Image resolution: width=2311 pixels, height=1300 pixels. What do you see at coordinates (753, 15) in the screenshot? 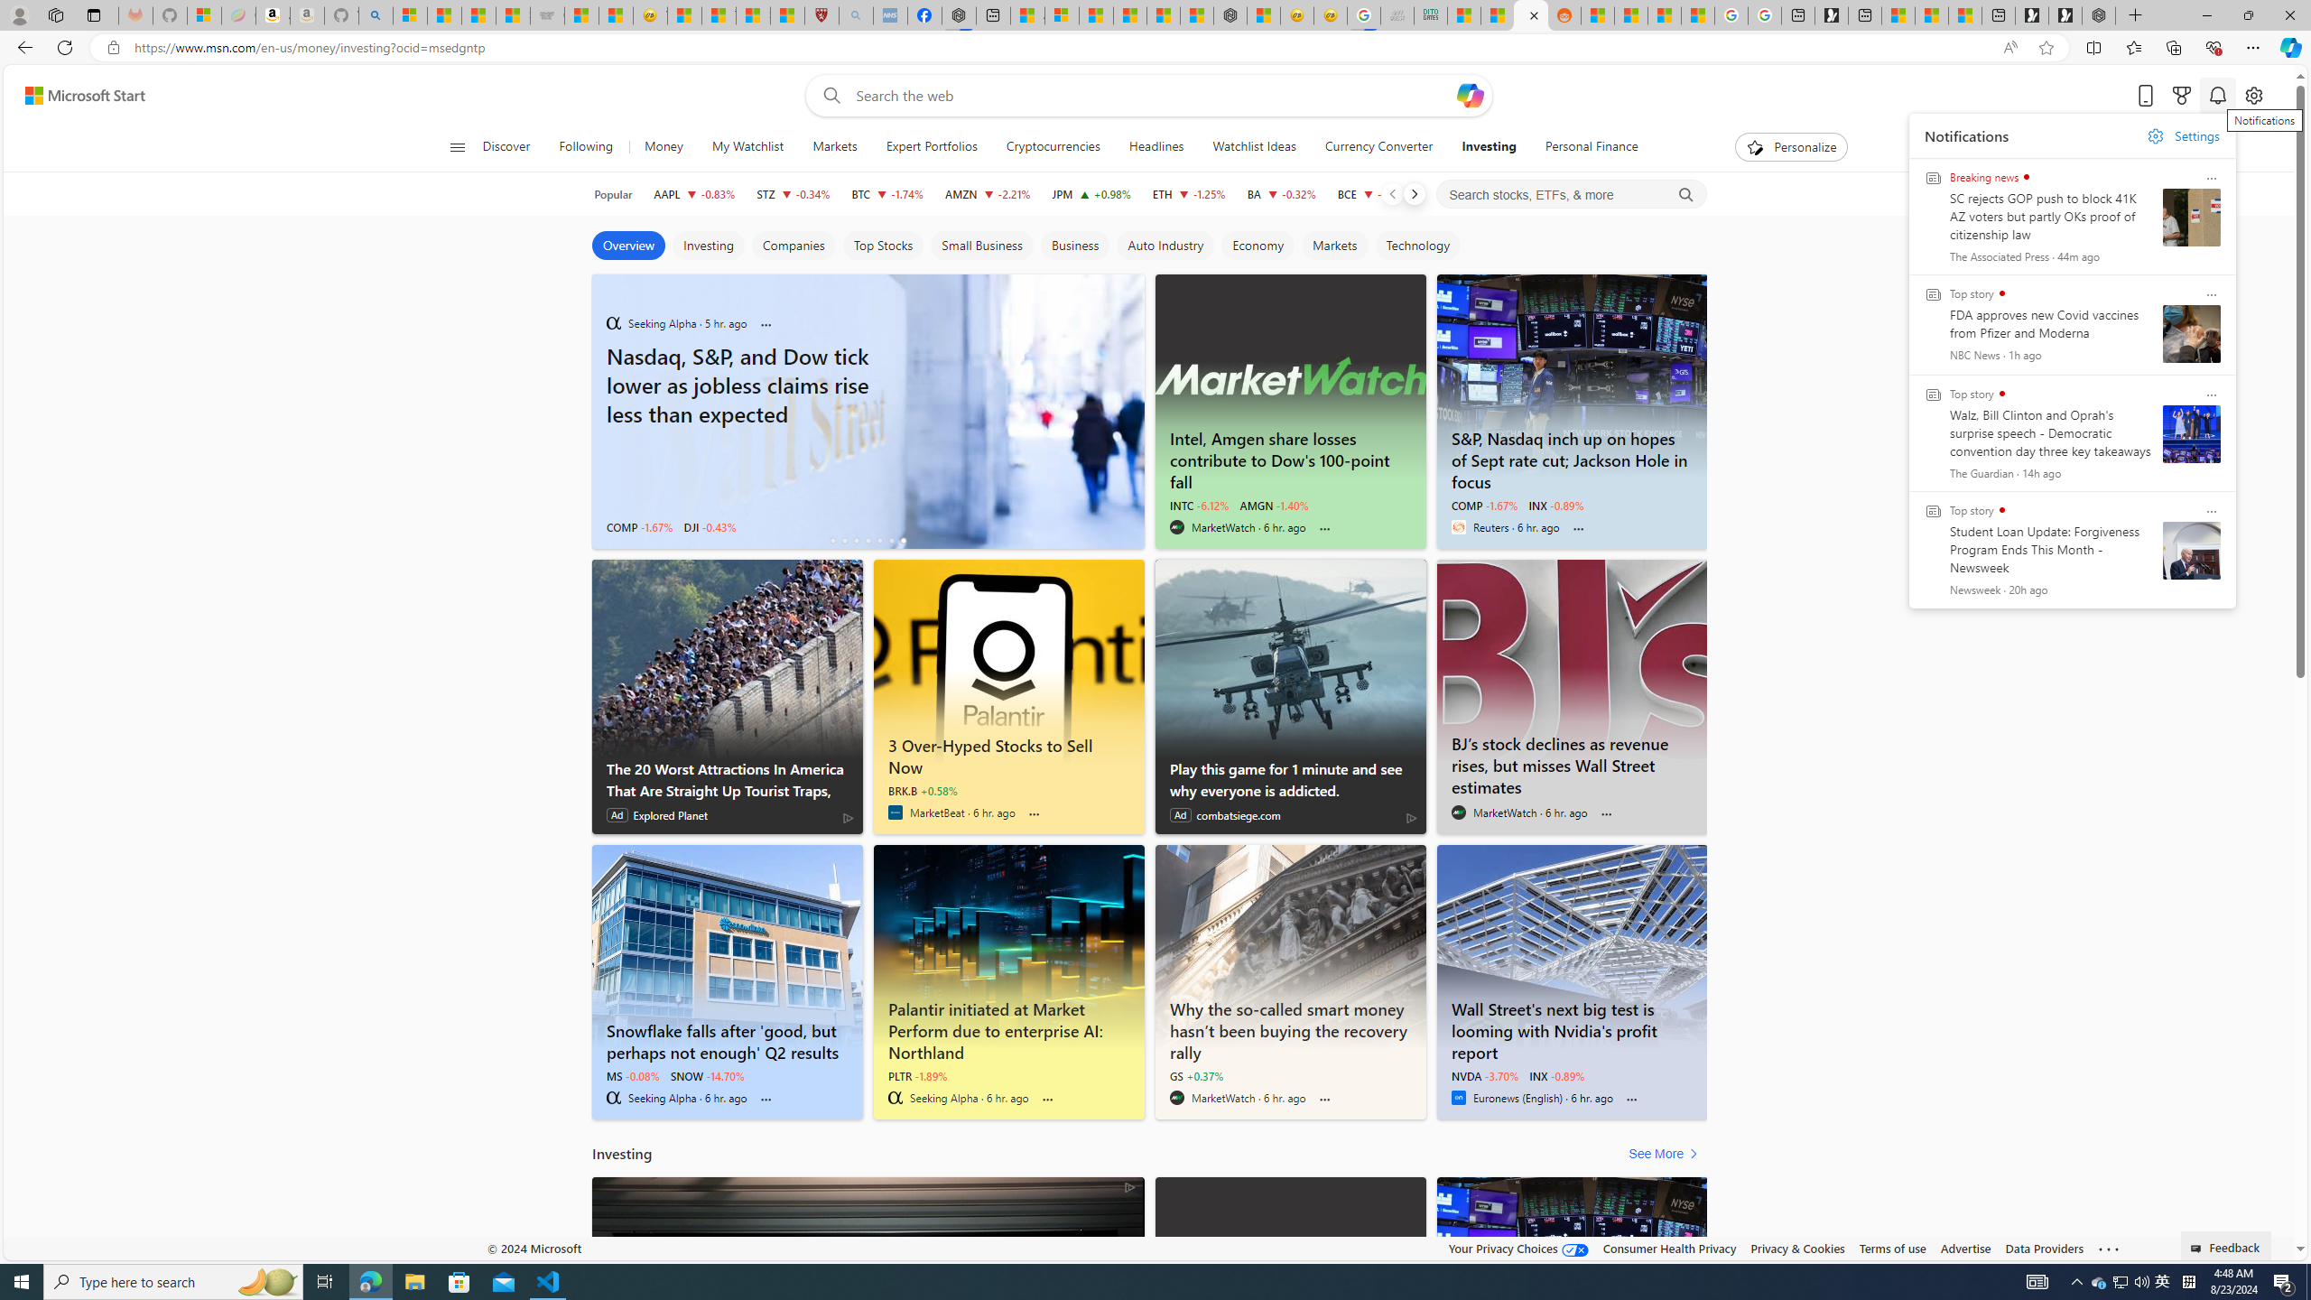
I see `Science - MSN` at bounding box center [753, 15].